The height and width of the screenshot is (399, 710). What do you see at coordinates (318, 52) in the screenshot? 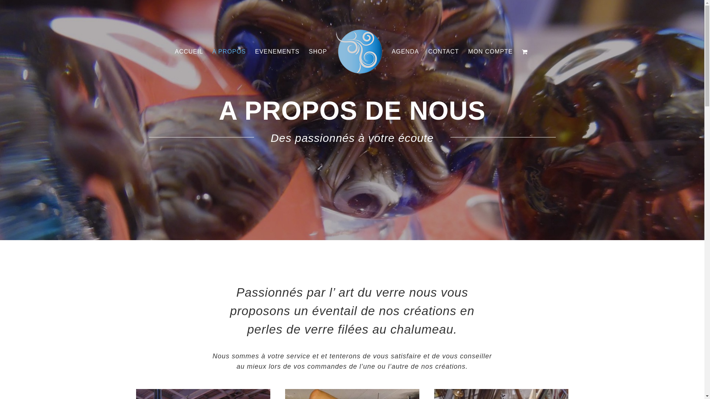
I see `SHOP` at bounding box center [318, 52].